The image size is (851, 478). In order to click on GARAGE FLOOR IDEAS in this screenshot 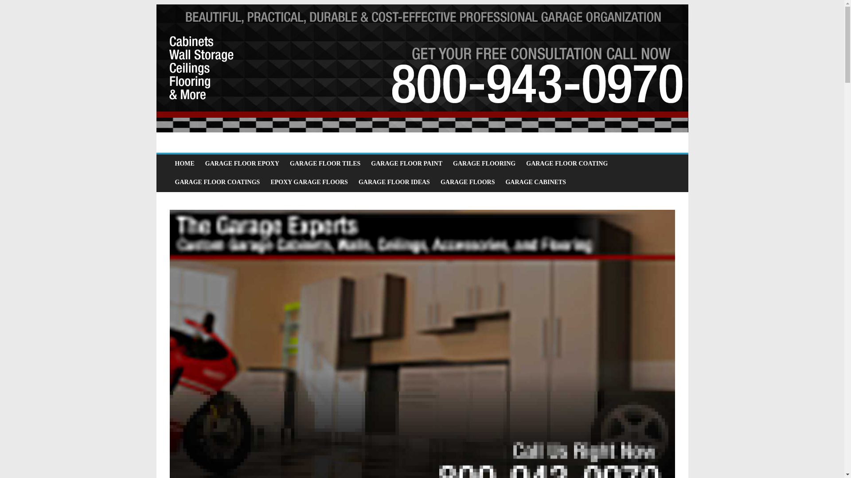, I will do `click(394, 182)`.